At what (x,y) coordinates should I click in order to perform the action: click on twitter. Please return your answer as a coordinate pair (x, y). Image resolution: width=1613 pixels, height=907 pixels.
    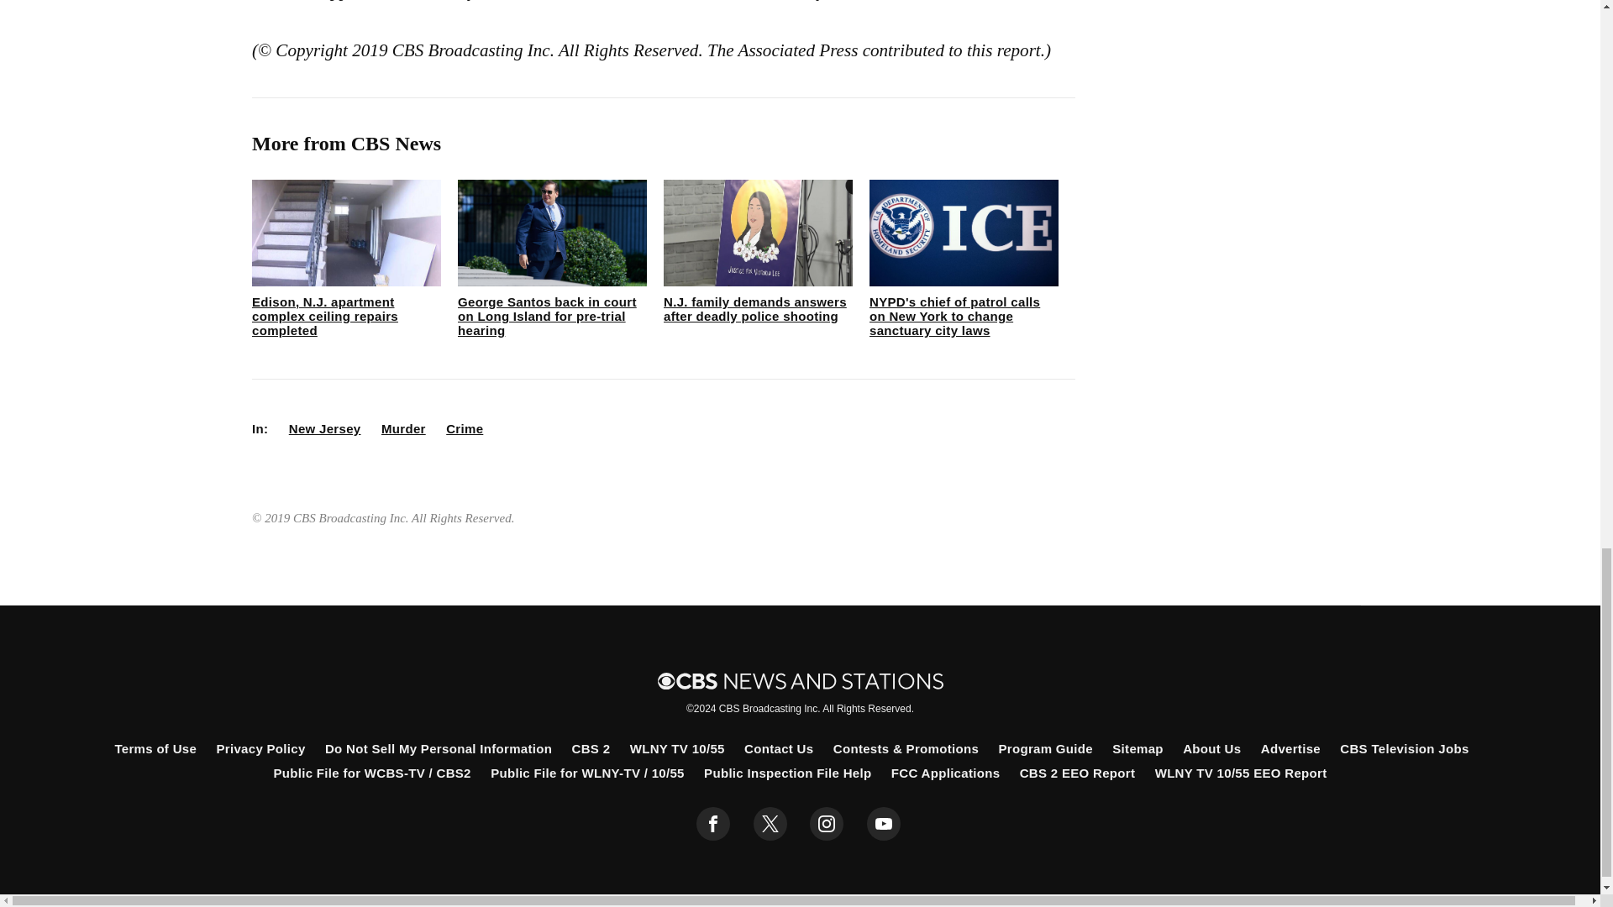
    Looking at the image, I should click on (770, 824).